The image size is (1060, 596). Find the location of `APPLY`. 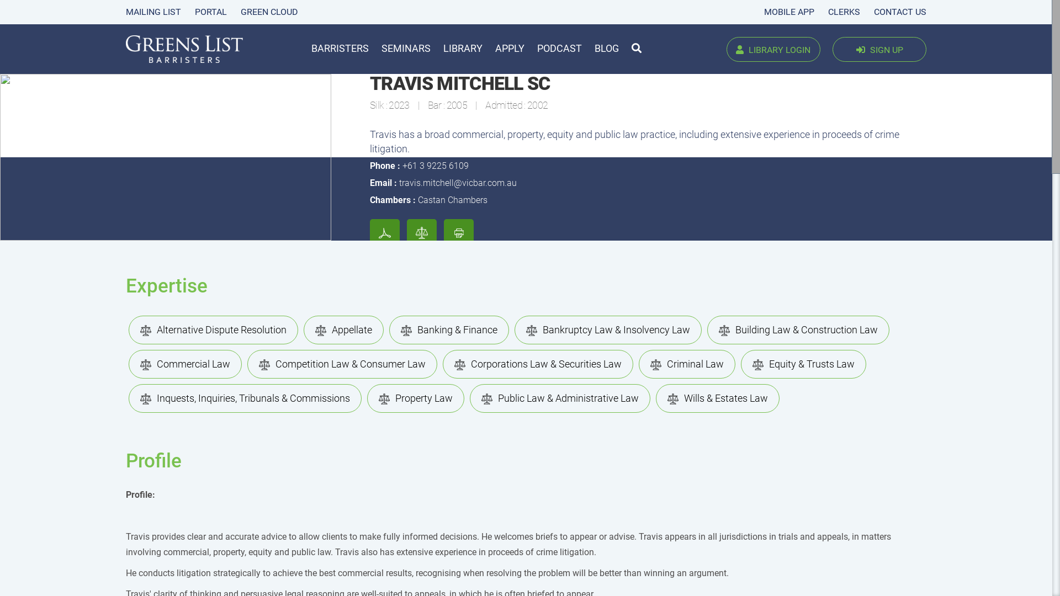

APPLY is located at coordinates (510, 49).